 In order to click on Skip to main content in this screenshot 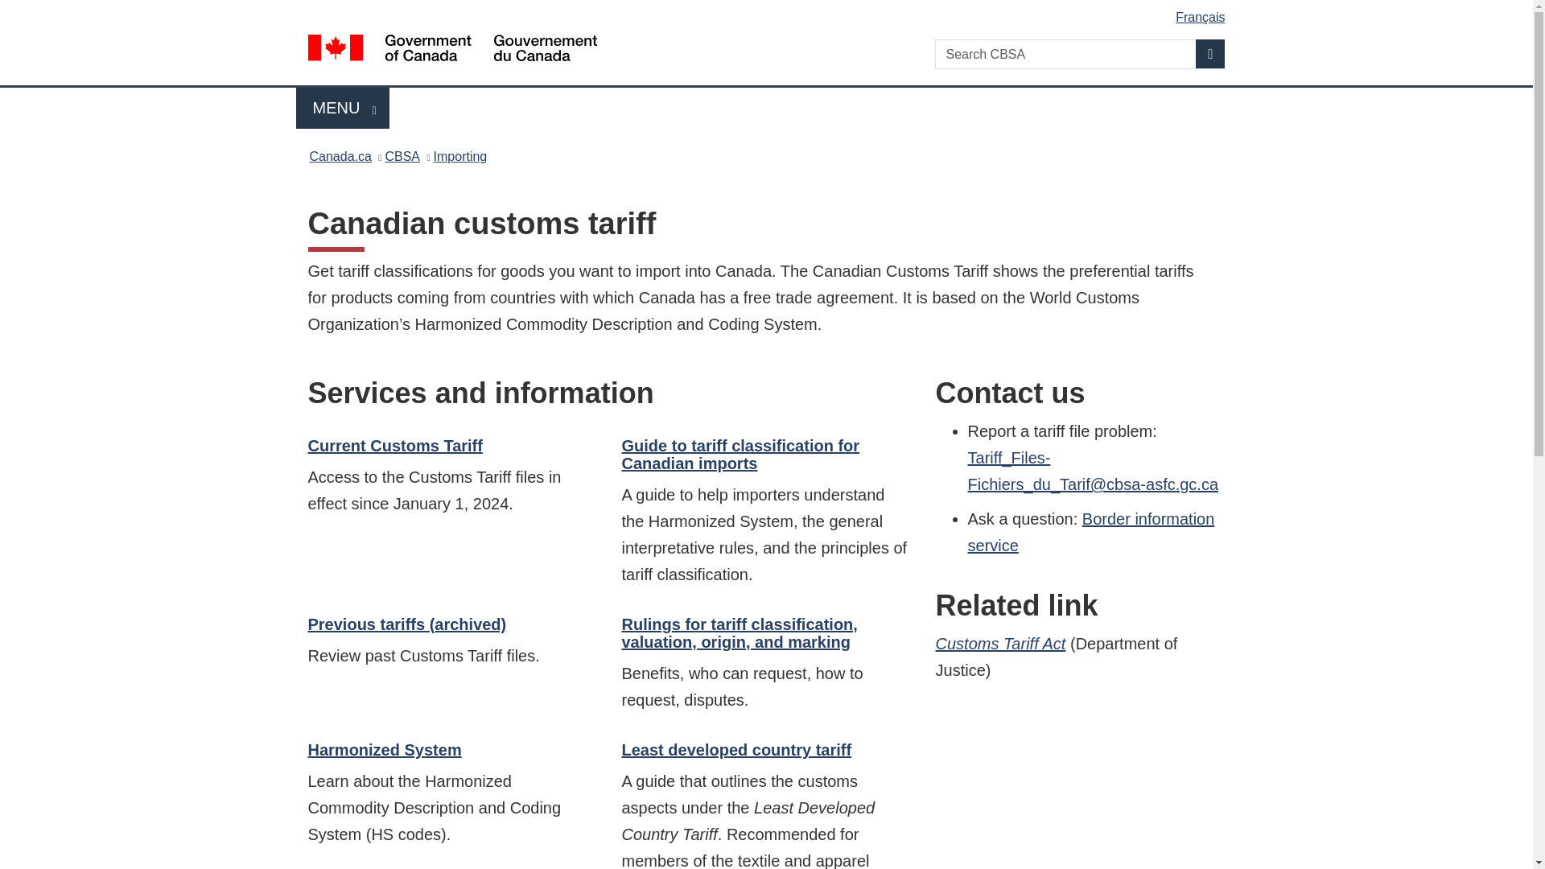, I will do `click(1001, 644)`.